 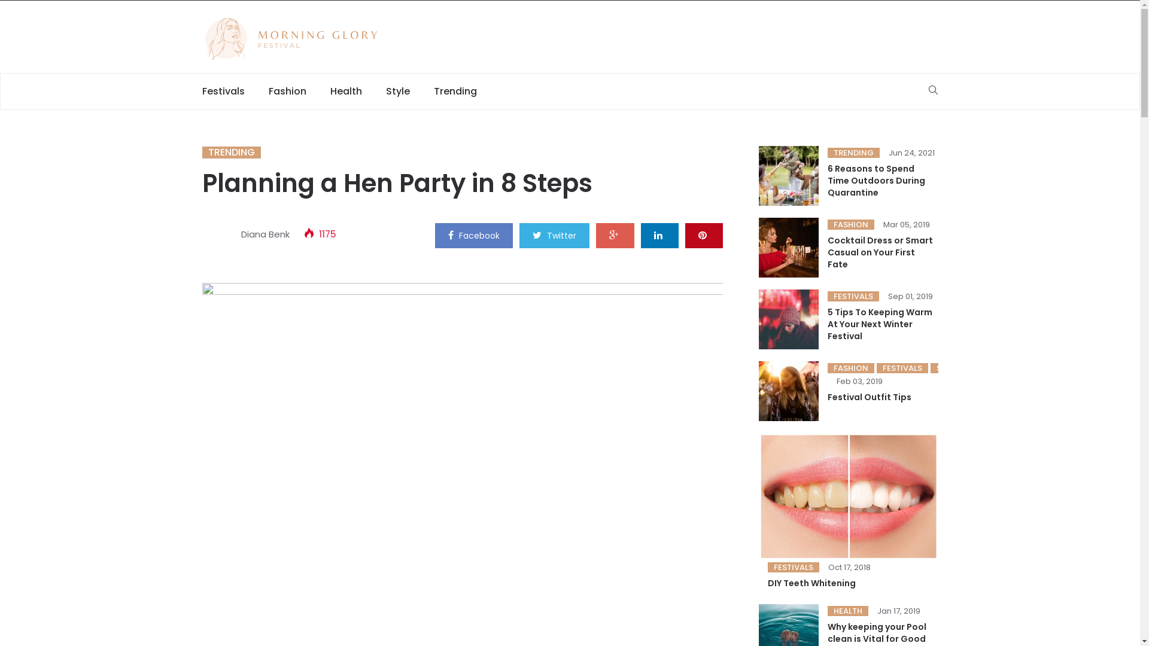 What do you see at coordinates (455, 92) in the screenshot?
I see `Trending` at bounding box center [455, 92].